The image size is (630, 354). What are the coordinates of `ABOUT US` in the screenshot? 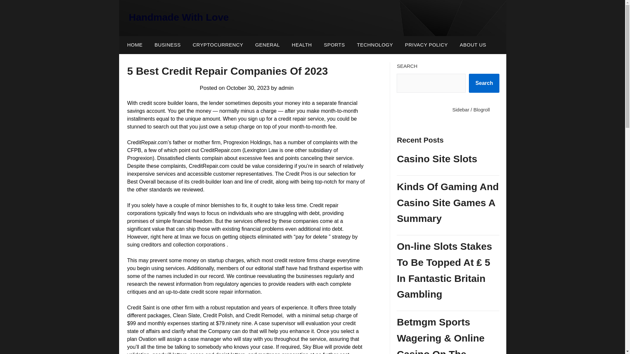 It's located at (472, 45).